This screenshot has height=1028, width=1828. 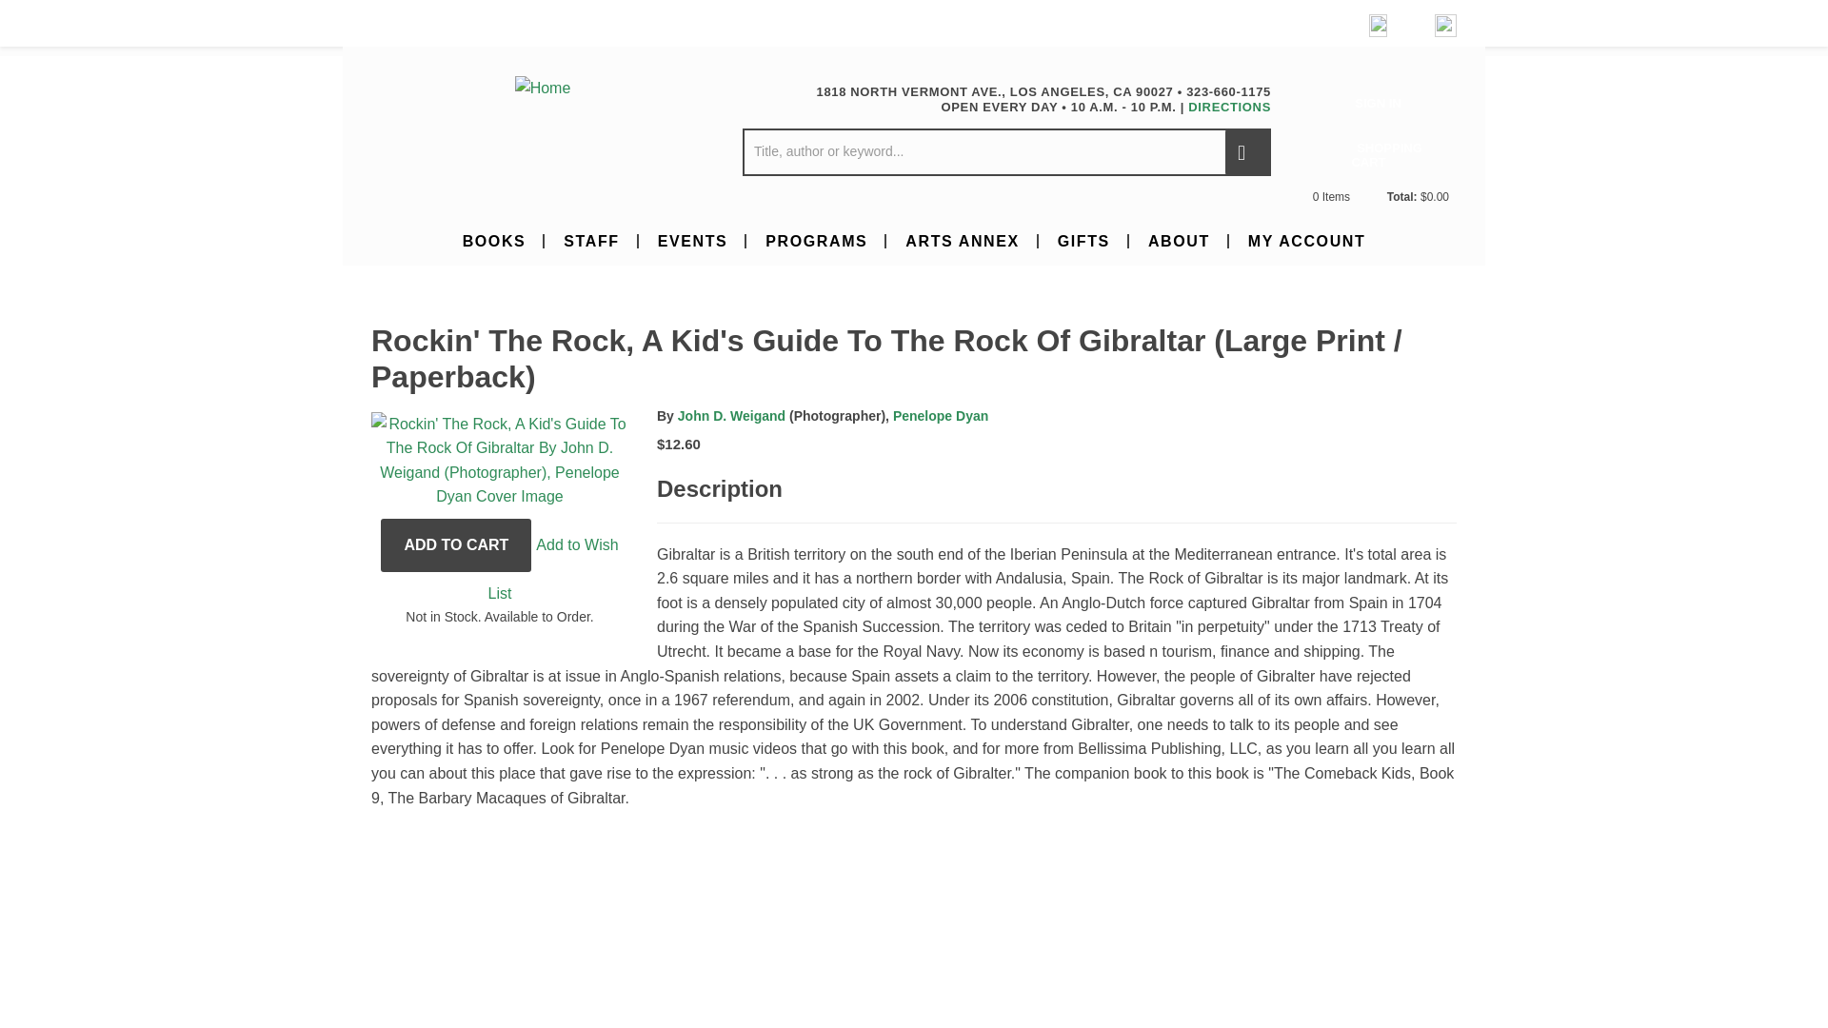 What do you see at coordinates (693, 240) in the screenshot?
I see `EVENTS` at bounding box center [693, 240].